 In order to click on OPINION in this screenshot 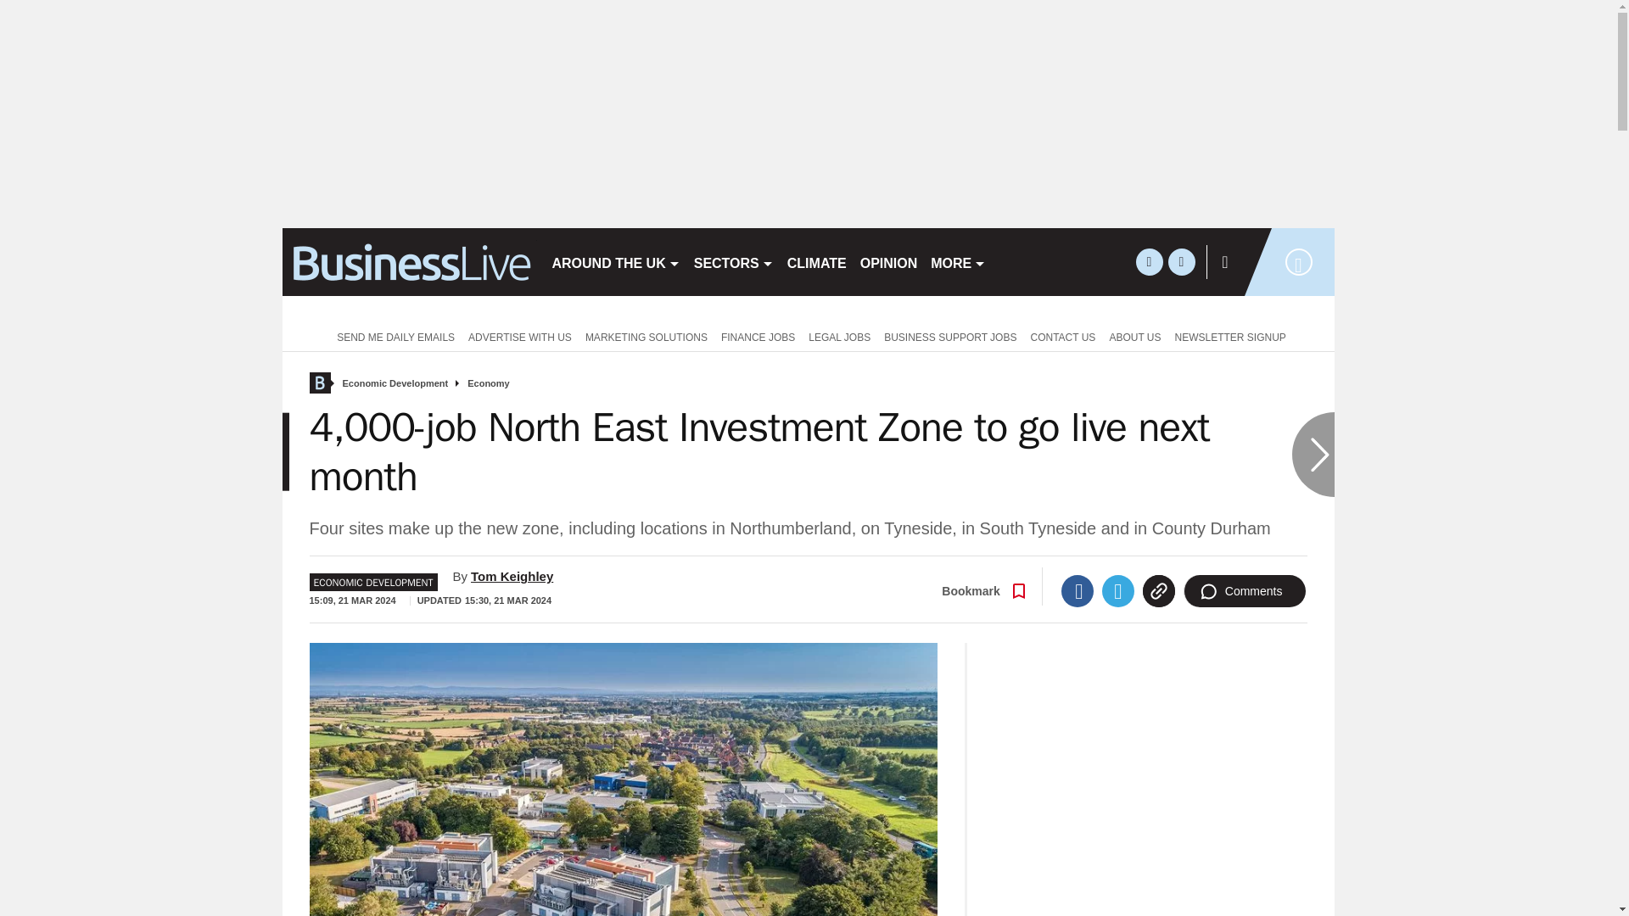, I will do `click(889, 261)`.